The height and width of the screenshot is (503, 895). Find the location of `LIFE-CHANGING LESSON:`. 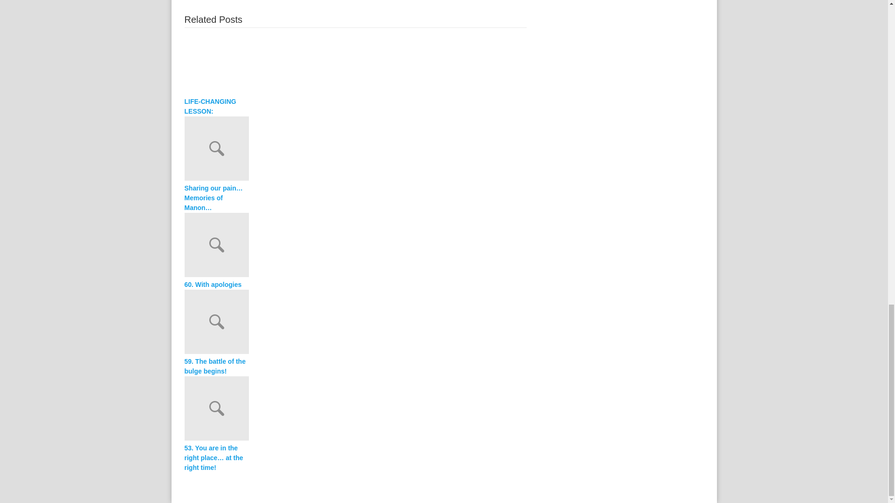

LIFE-CHANGING LESSON: is located at coordinates (216, 106).